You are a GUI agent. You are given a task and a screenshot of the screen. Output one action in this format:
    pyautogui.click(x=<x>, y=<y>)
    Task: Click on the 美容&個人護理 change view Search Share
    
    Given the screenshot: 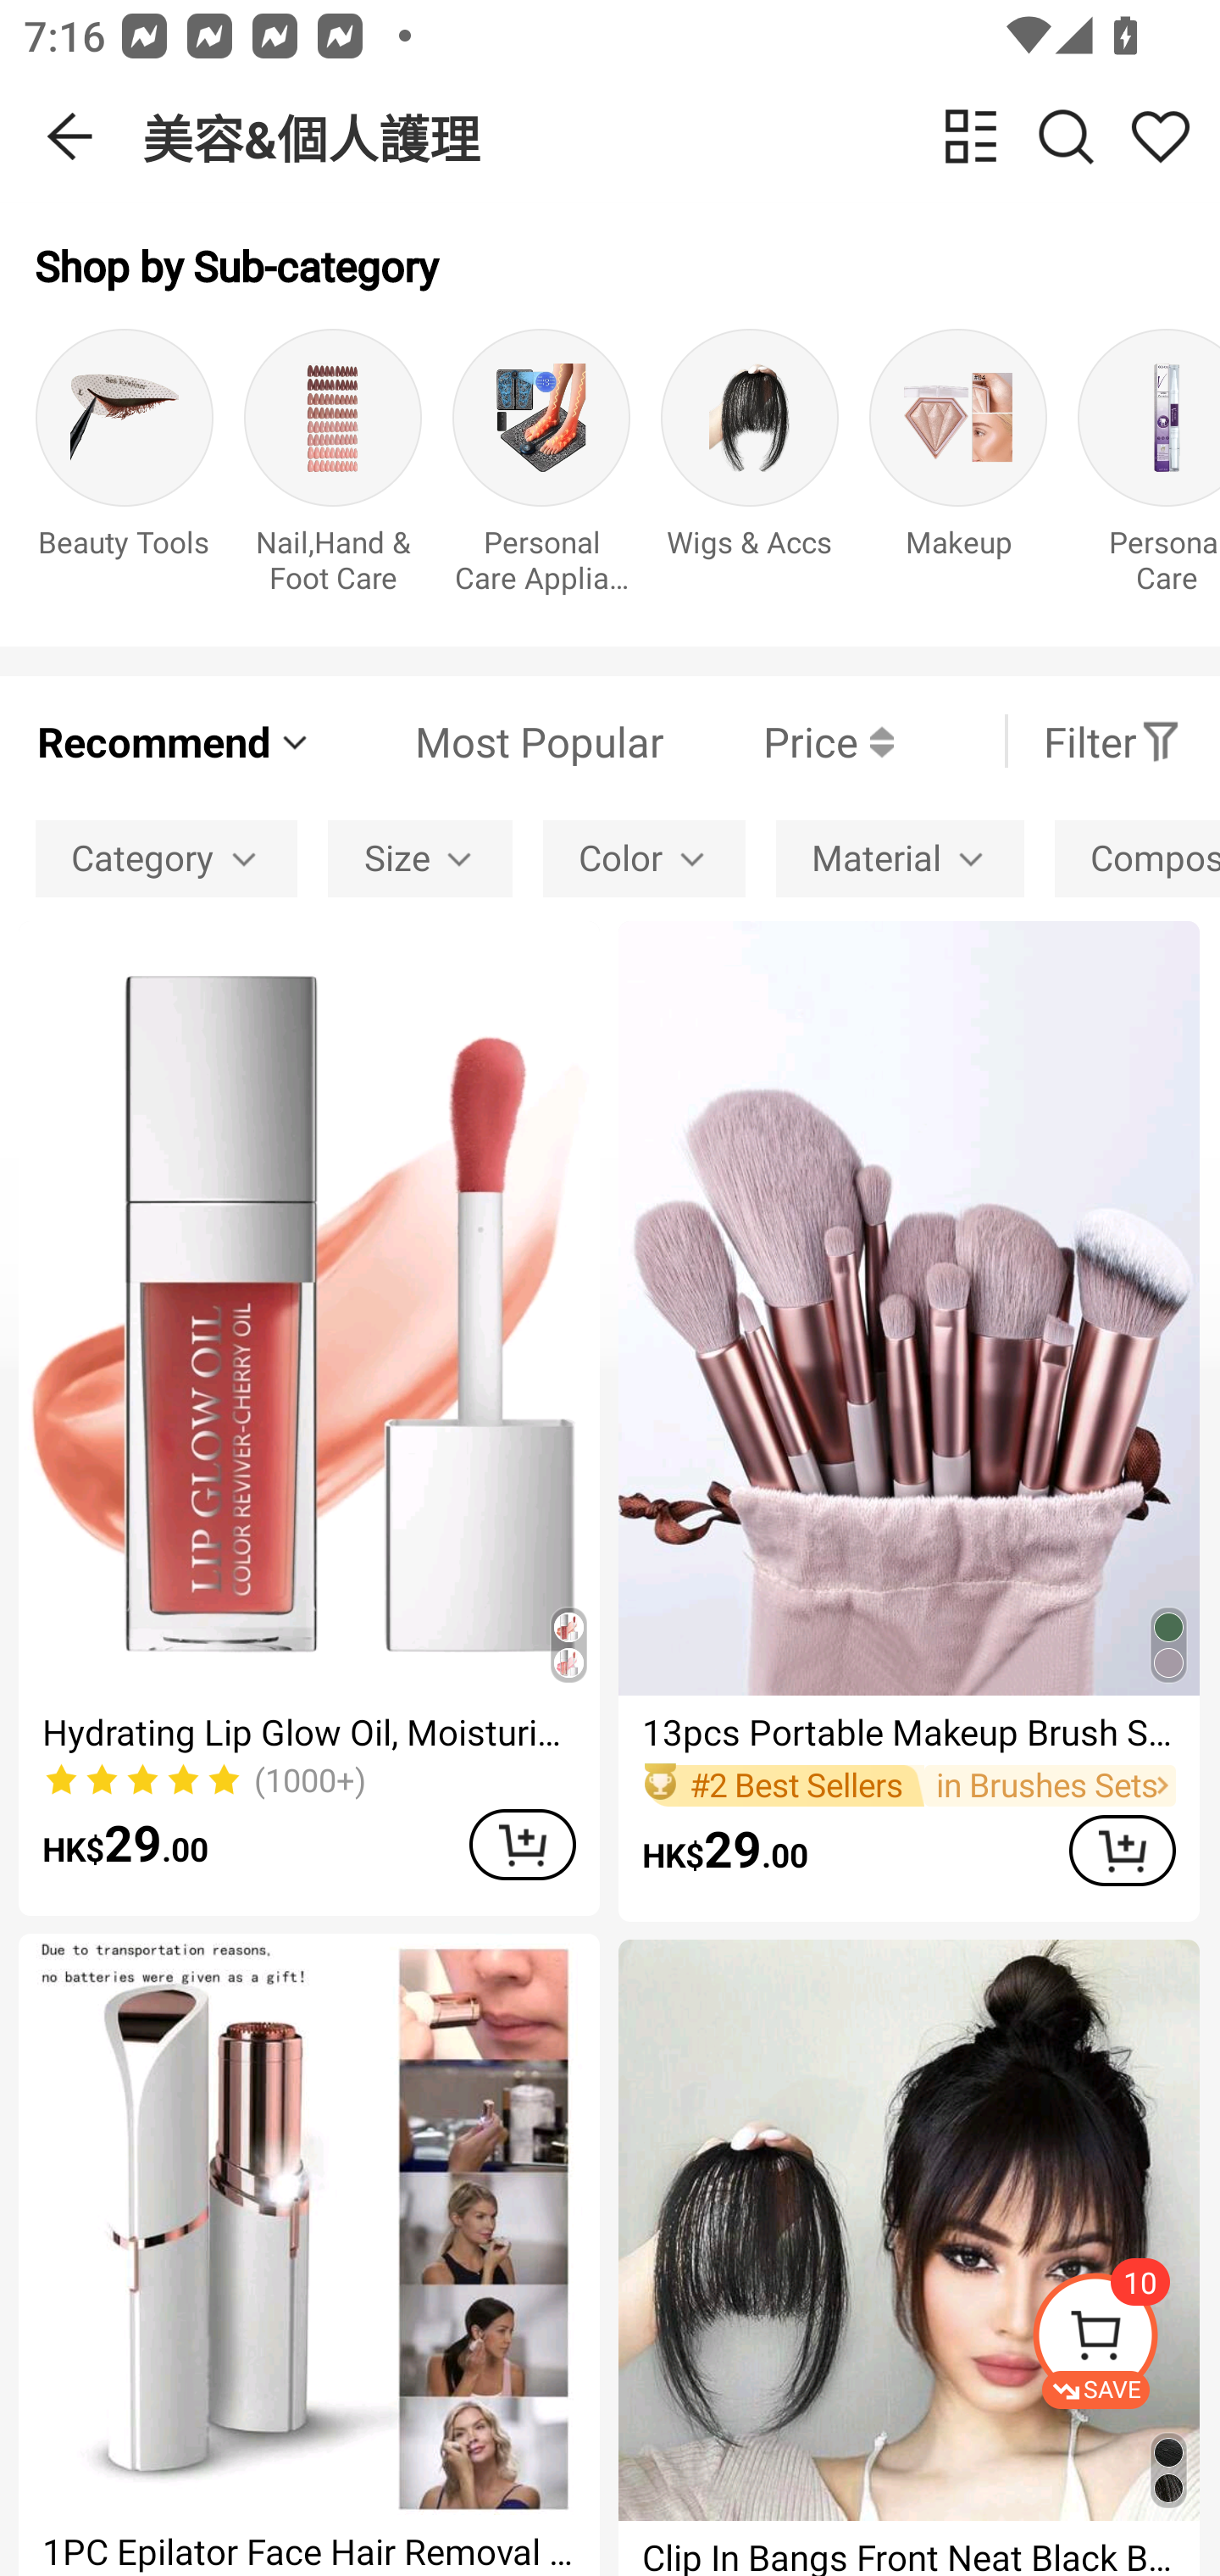 What is the action you would take?
    pyautogui.click(x=681, y=136)
    